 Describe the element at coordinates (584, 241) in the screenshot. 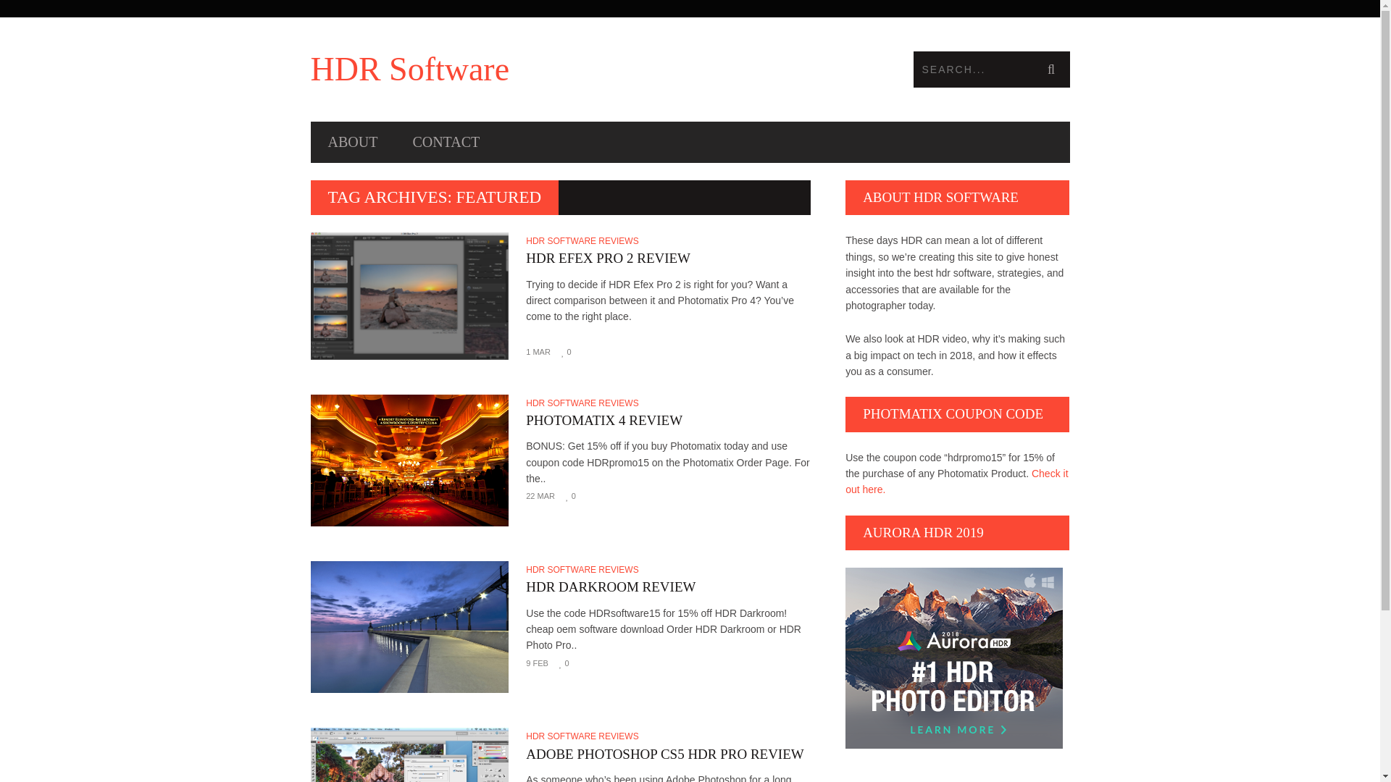

I see `HDR SOFTWARE REVIEWS` at that location.